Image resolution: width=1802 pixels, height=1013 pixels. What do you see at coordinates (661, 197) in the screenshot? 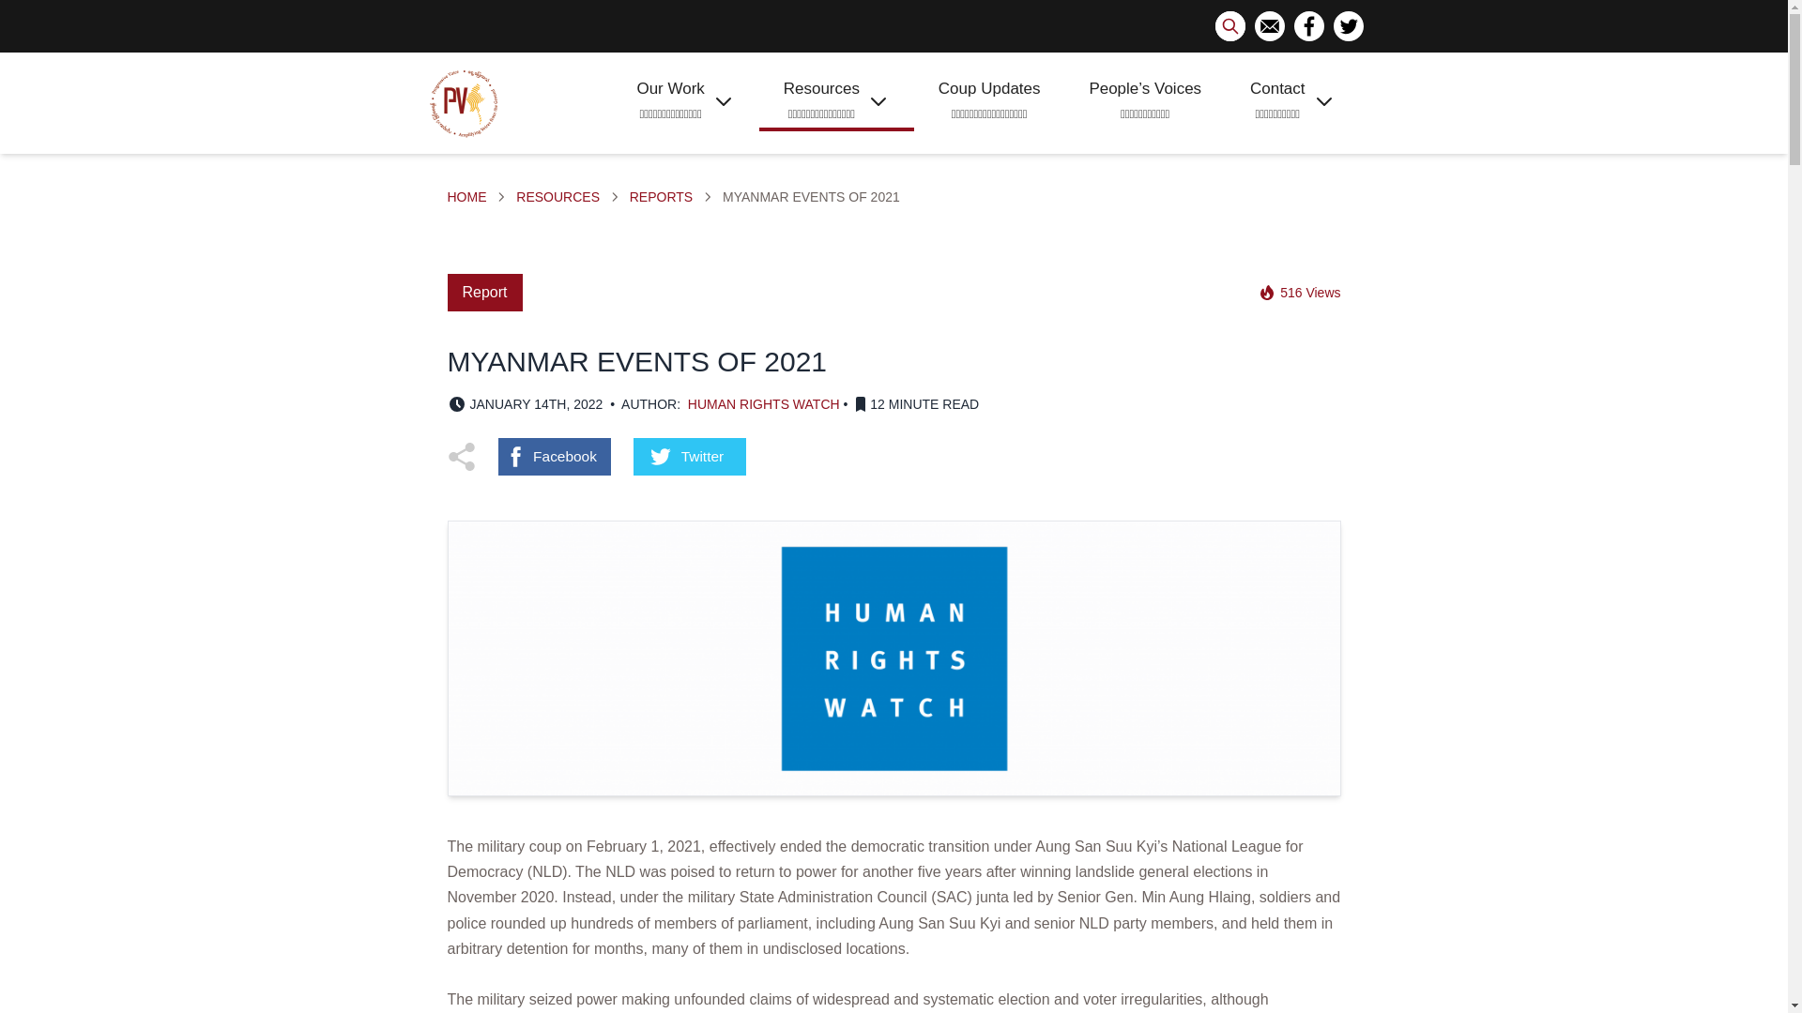
I see `REPORTS` at bounding box center [661, 197].